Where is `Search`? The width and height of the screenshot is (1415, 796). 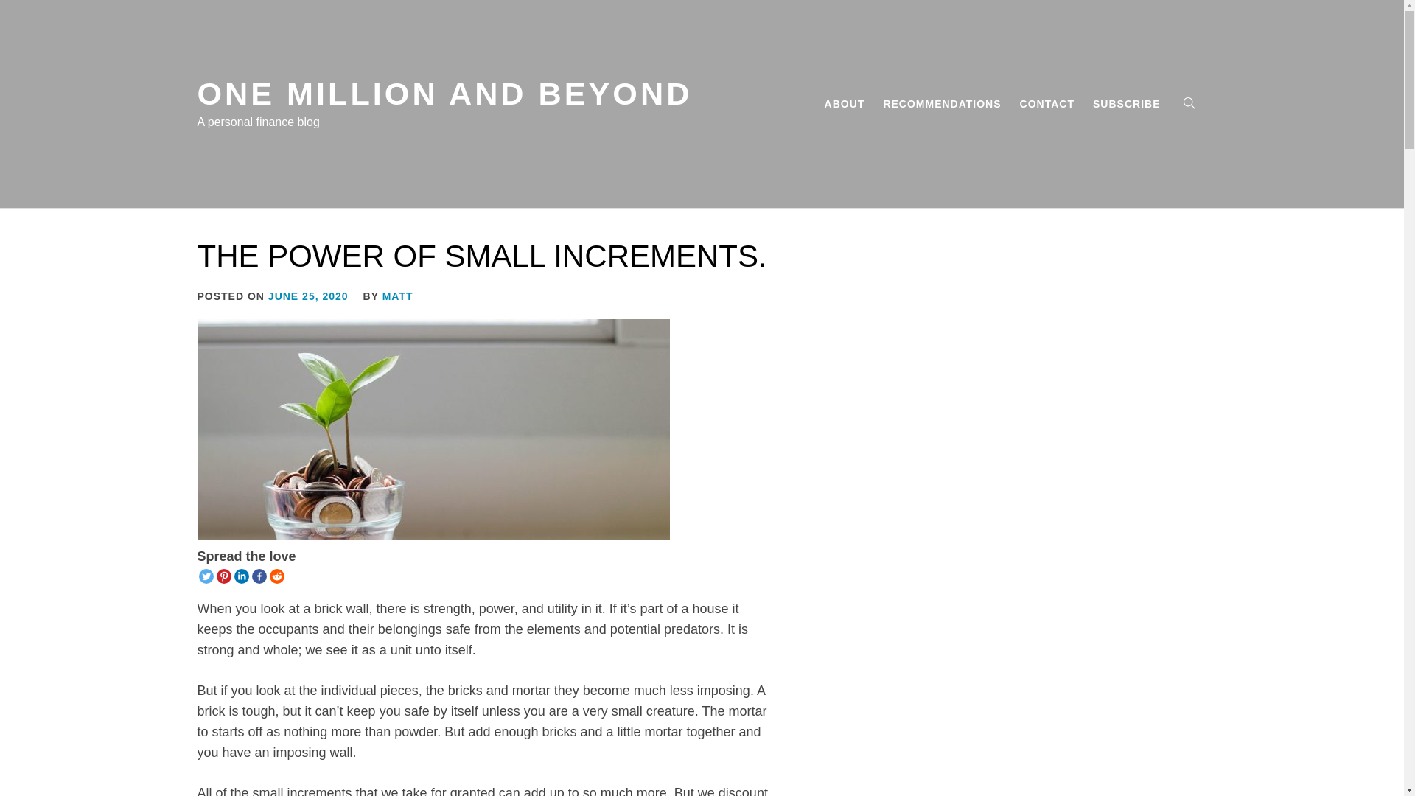
Search is located at coordinates (775, 398).